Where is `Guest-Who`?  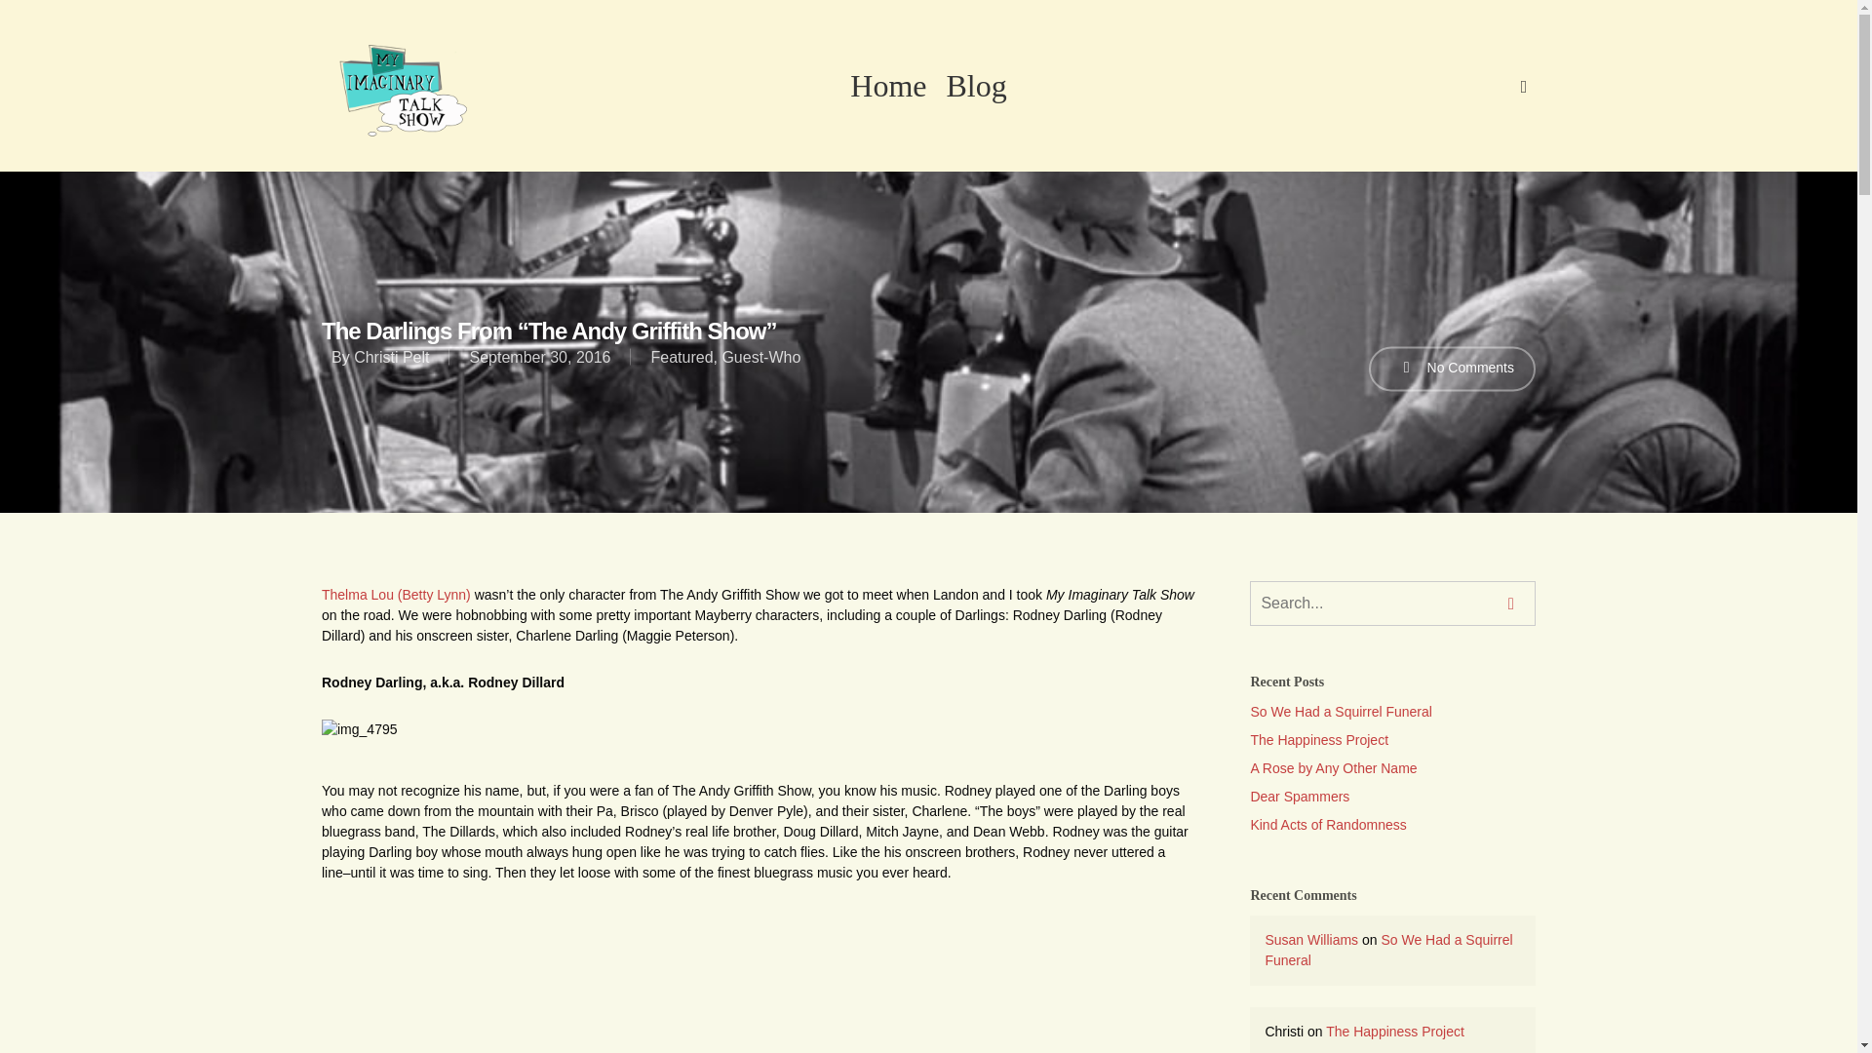 Guest-Who is located at coordinates (760, 357).